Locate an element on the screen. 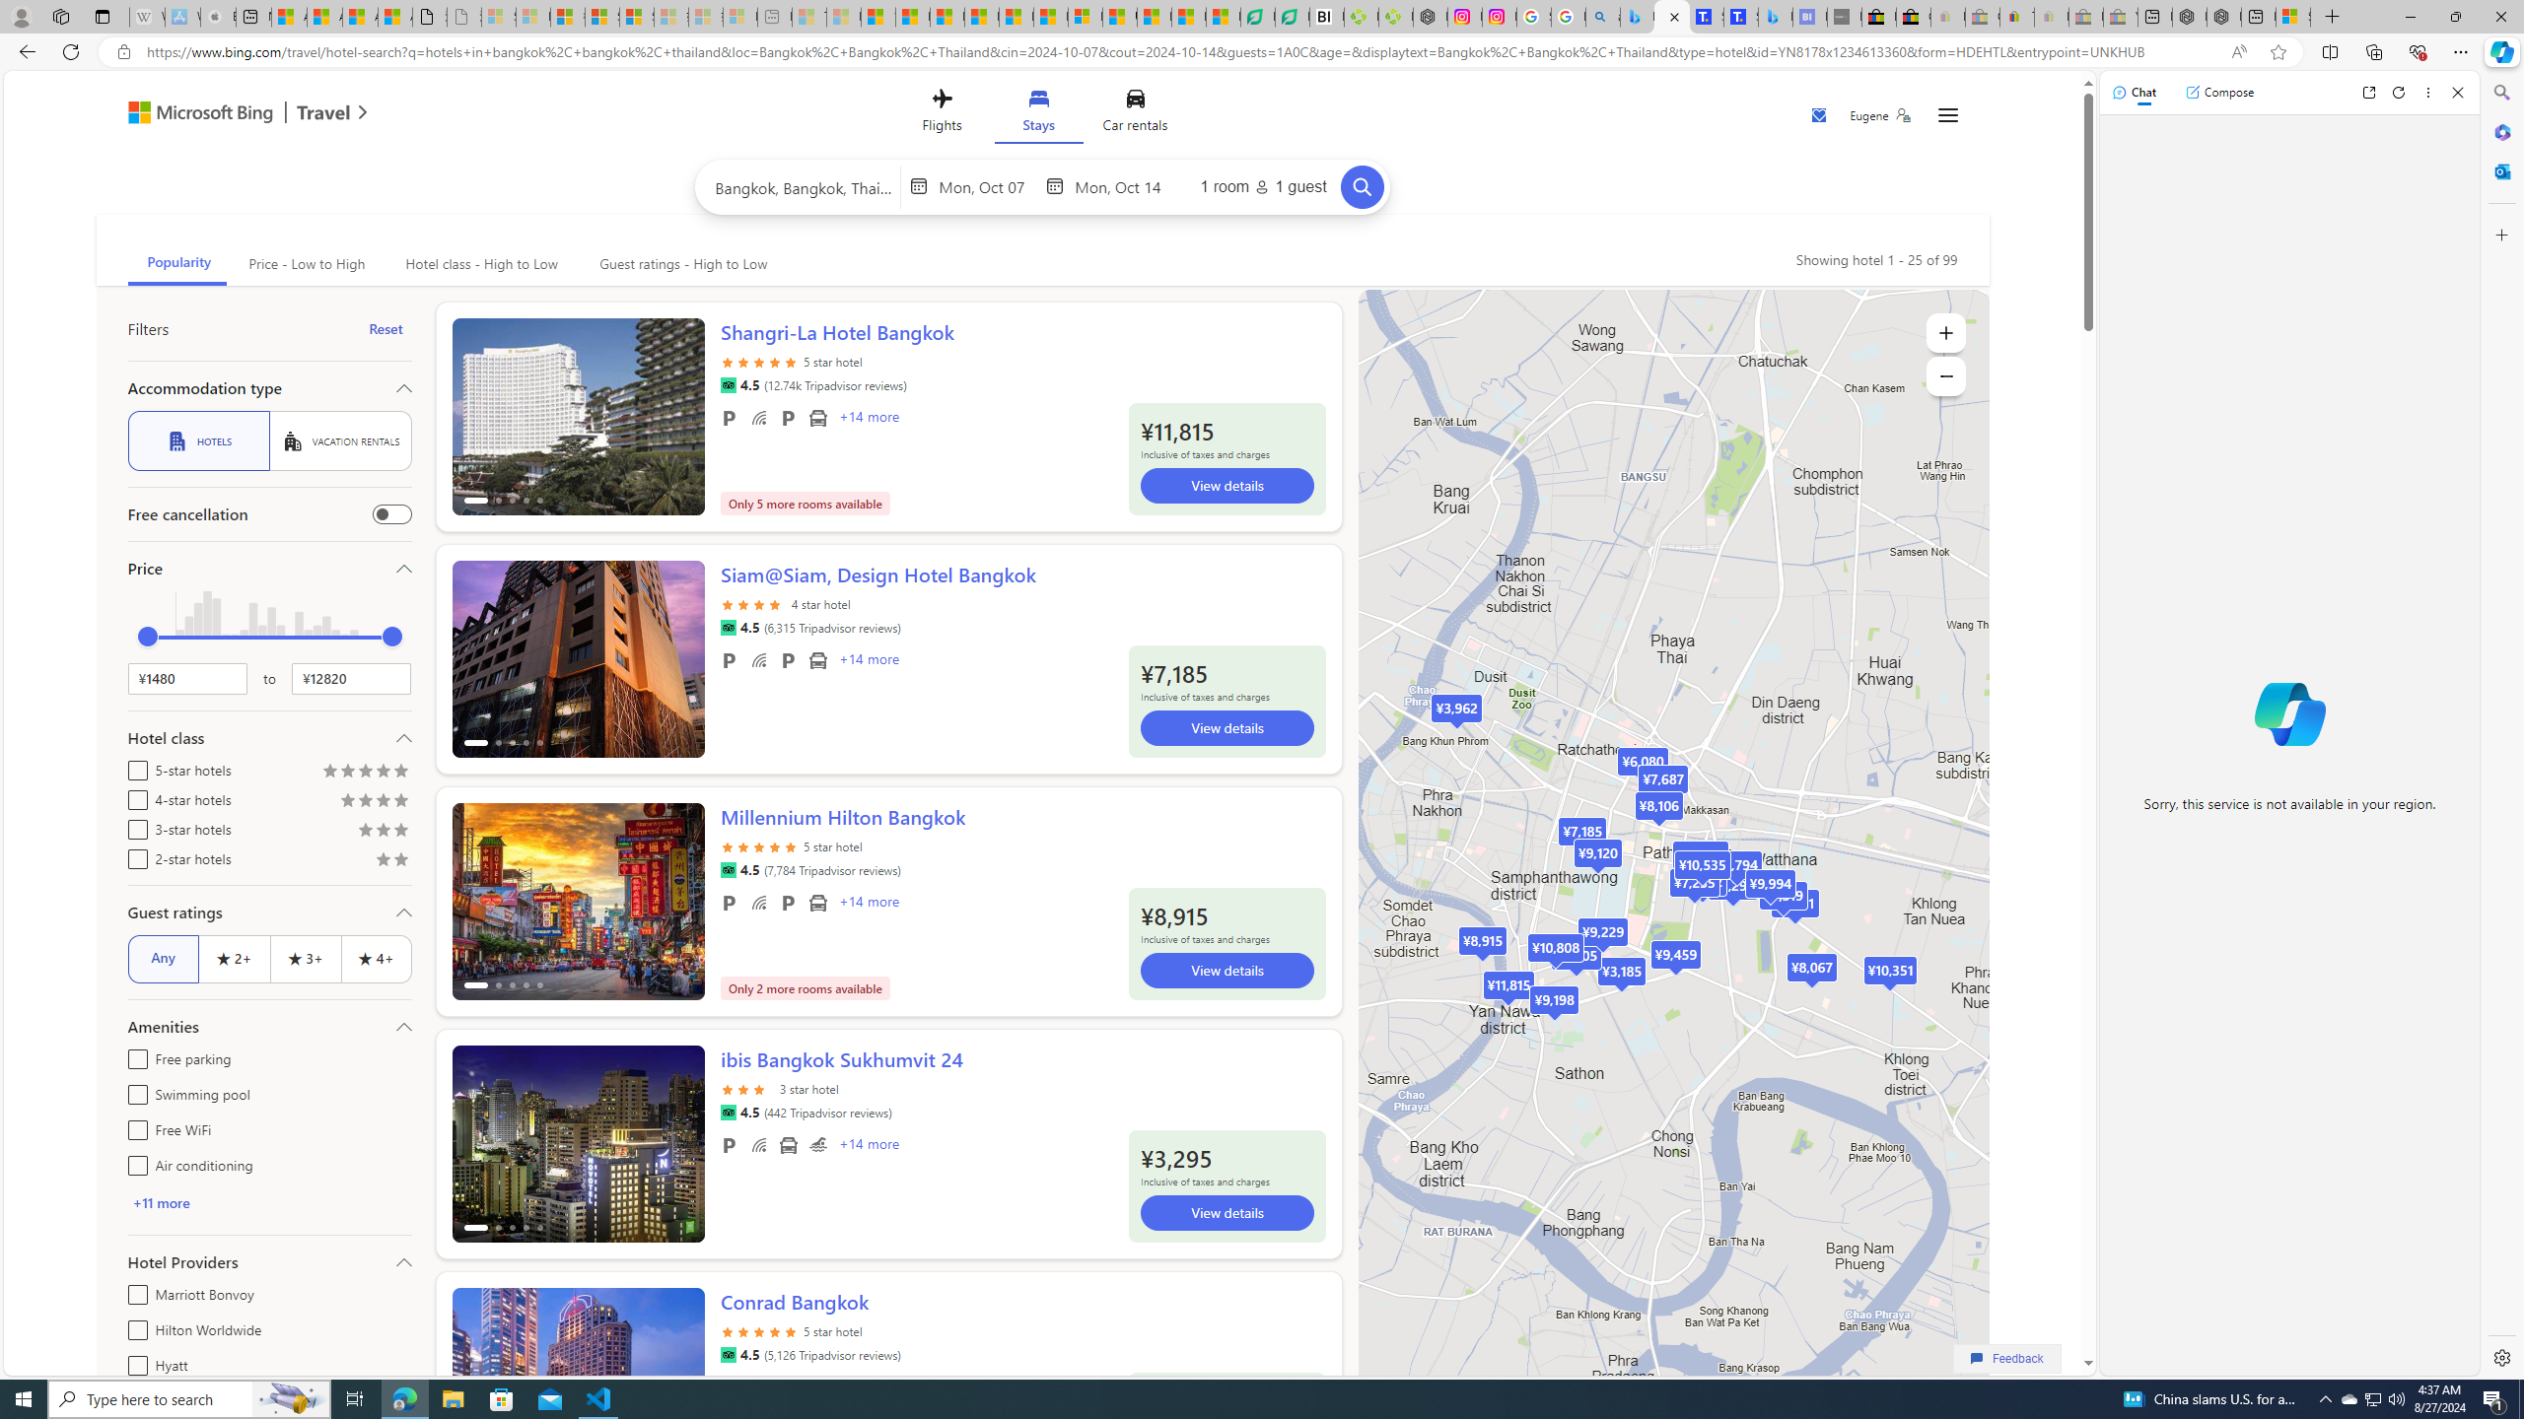 Image resolution: width=2524 pixels, height=1419 pixels. Hotel class - High to Low is located at coordinates (481, 264).